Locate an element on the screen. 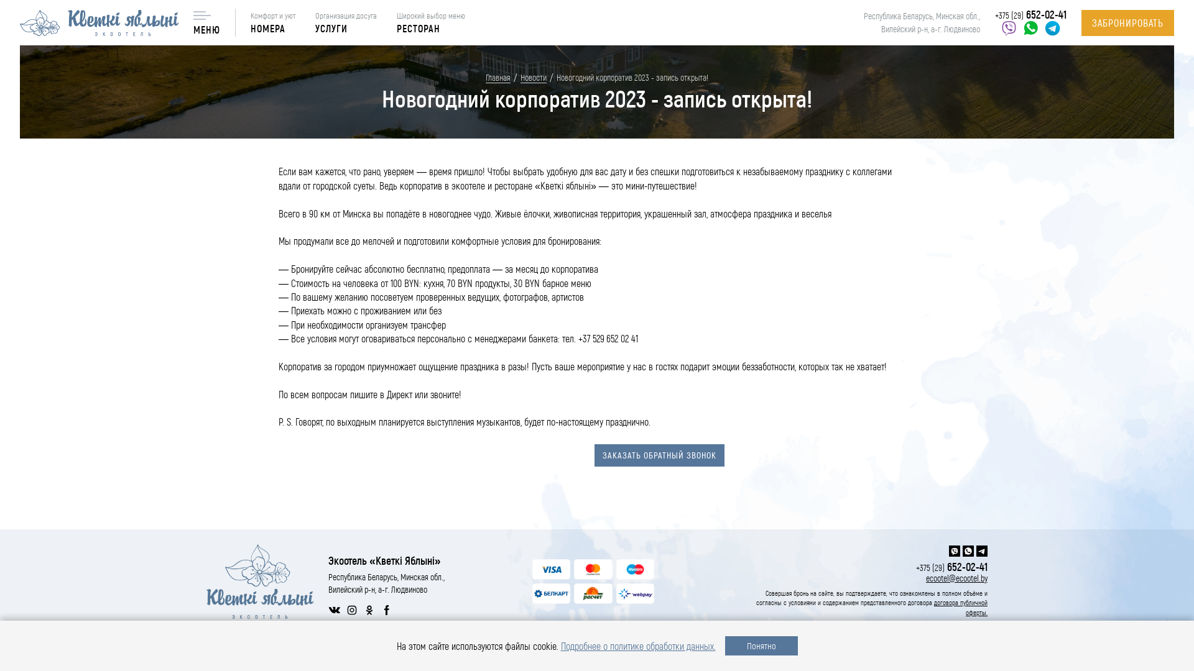 The width and height of the screenshot is (1194, 671). Telegram is located at coordinates (1052, 29).